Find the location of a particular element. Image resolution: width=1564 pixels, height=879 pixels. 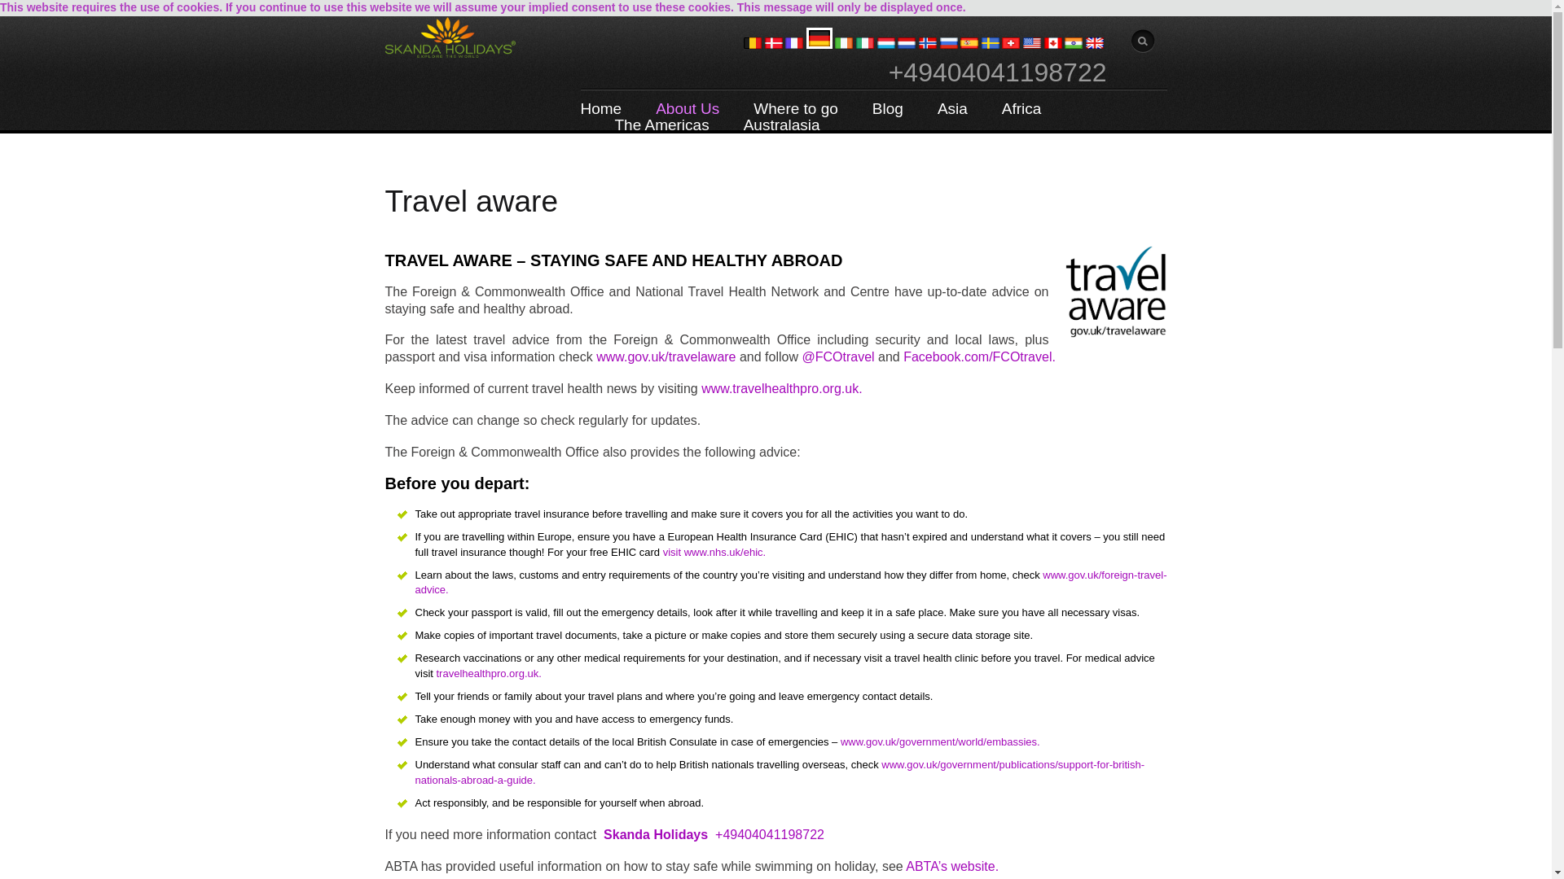

Russia is located at coordinates (948, 44).